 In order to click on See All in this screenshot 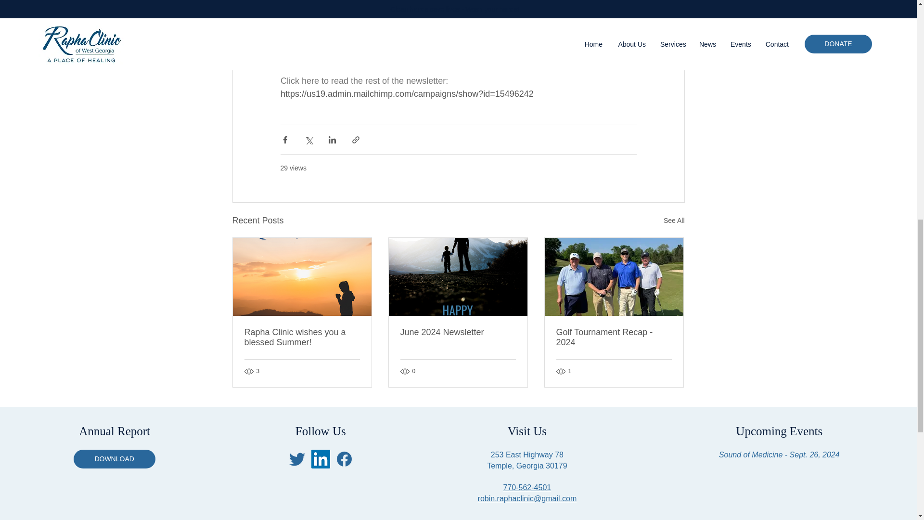, I will do `click(674, 221)`.